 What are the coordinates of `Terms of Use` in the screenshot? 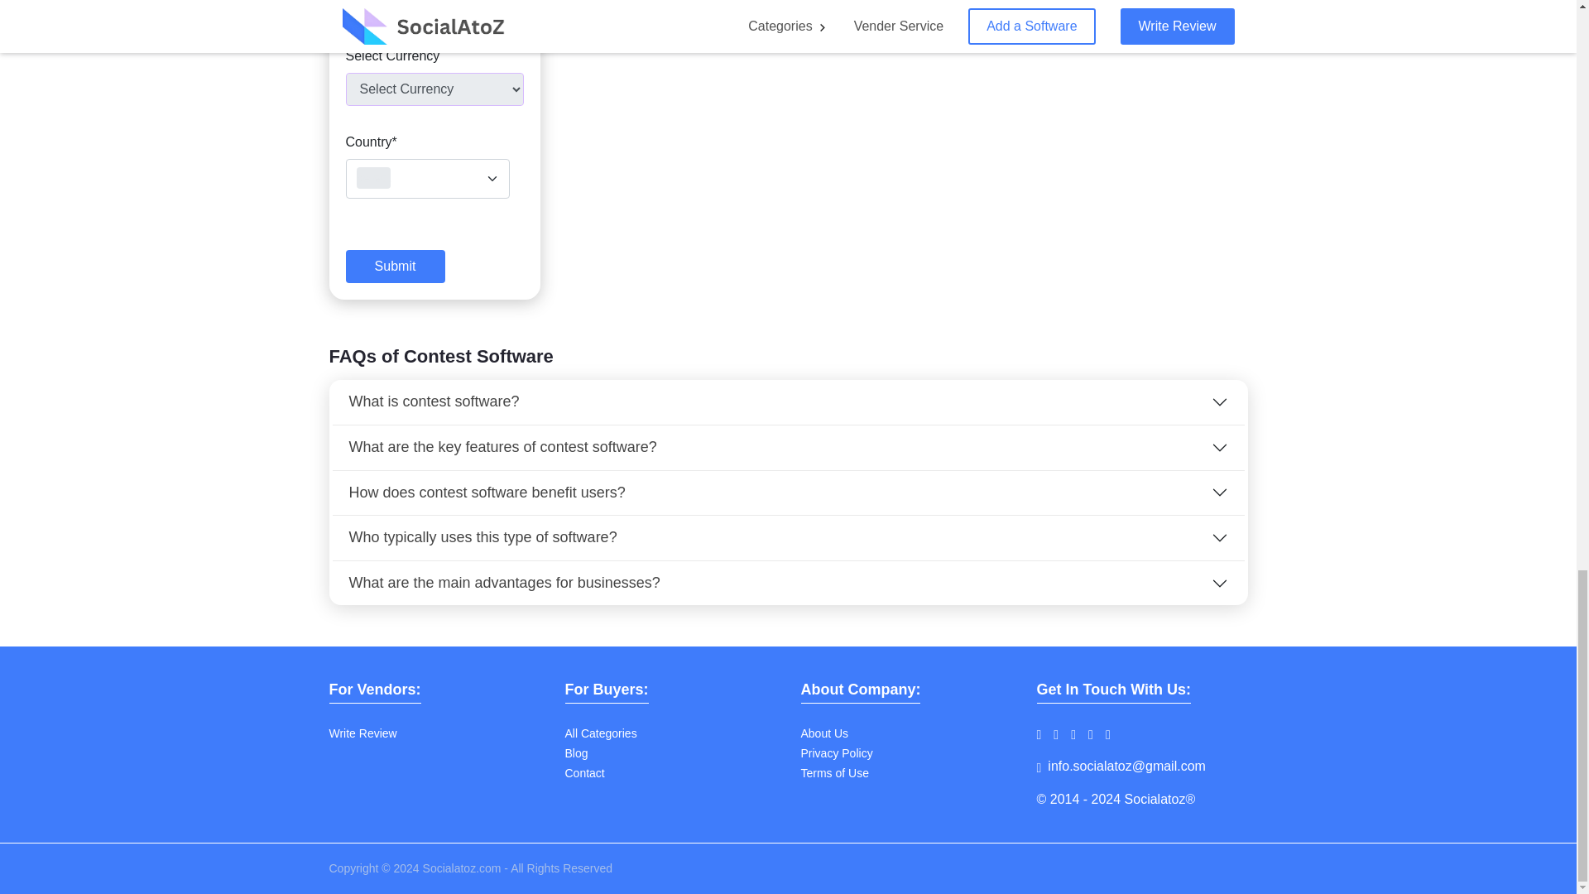 It's located at (834, 772).